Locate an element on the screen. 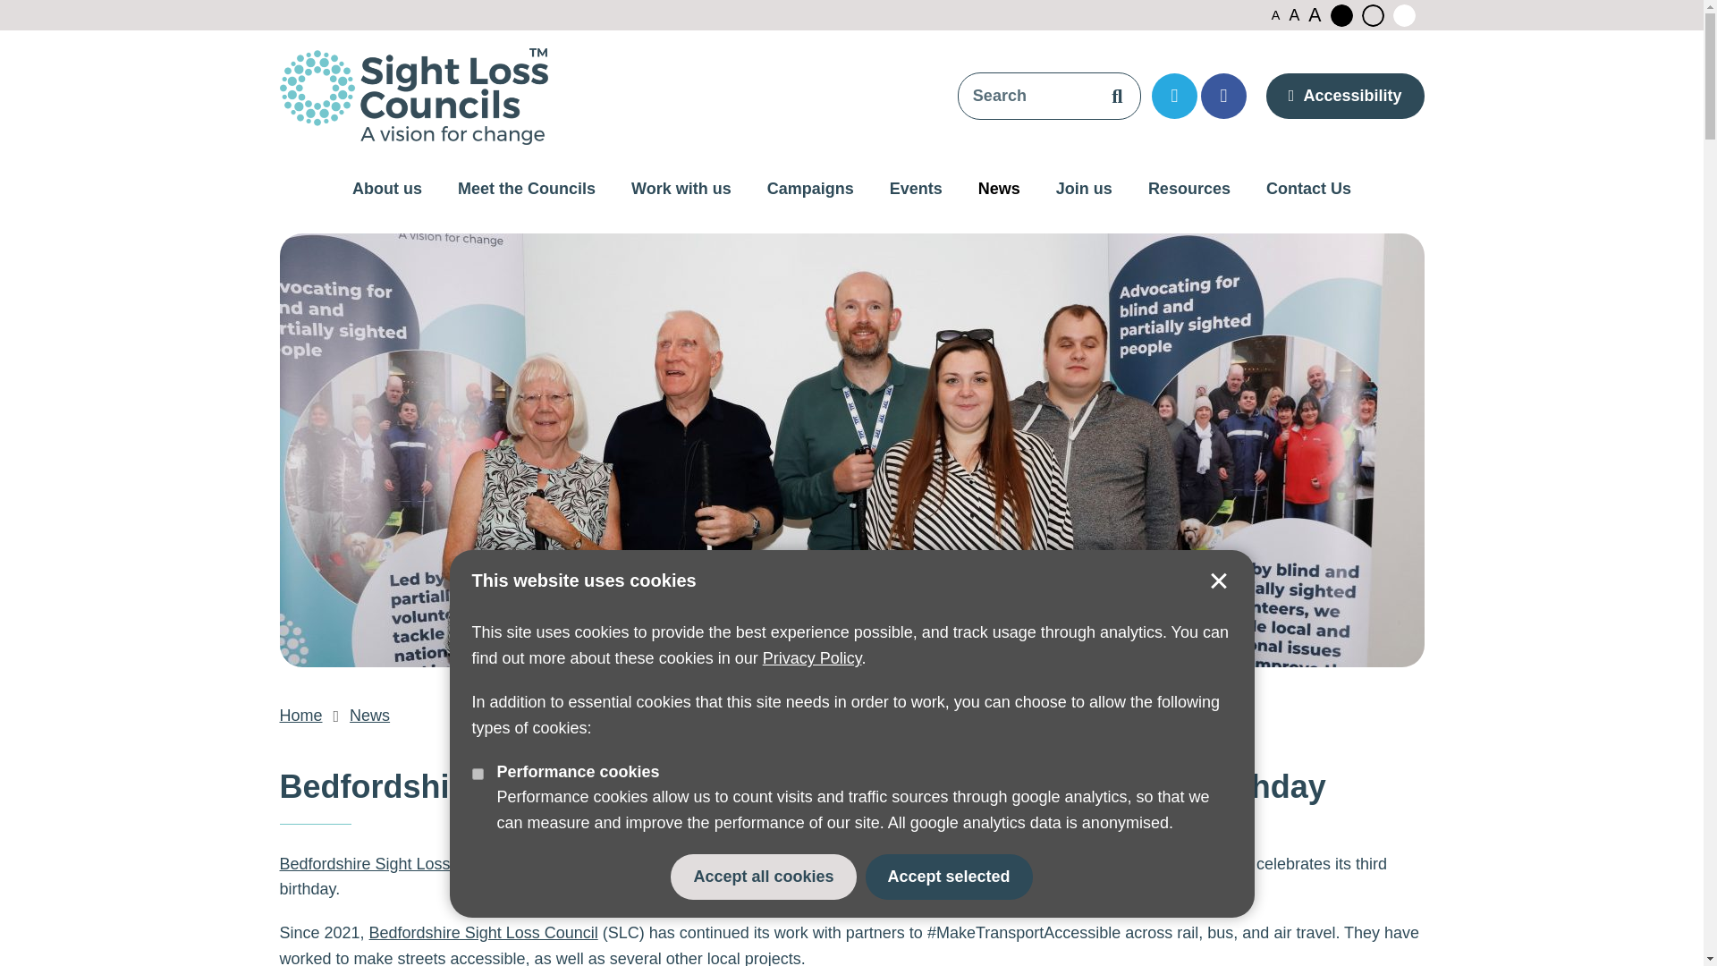  Meet the Councils is located at coordinates (526, 190).